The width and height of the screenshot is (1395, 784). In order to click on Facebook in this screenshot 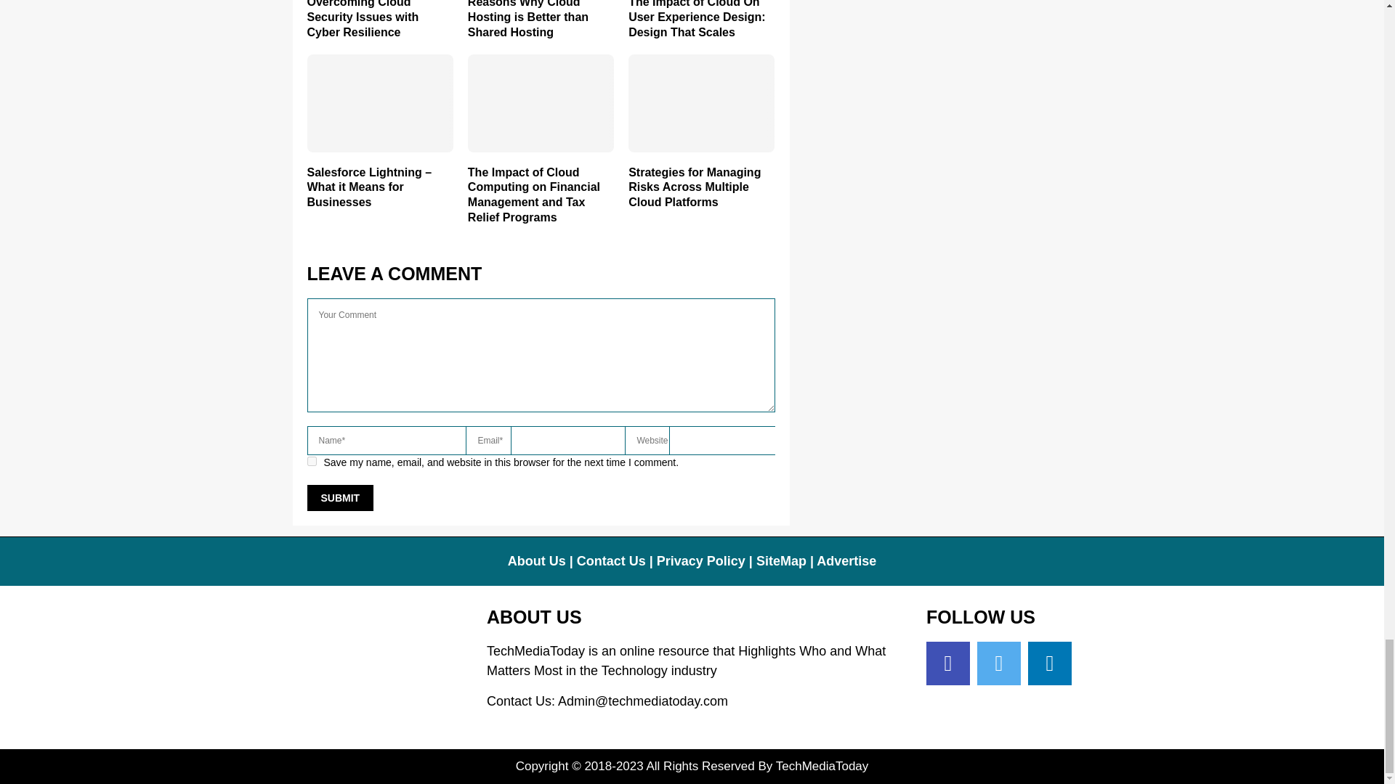, I will do `click(947, 663)`.